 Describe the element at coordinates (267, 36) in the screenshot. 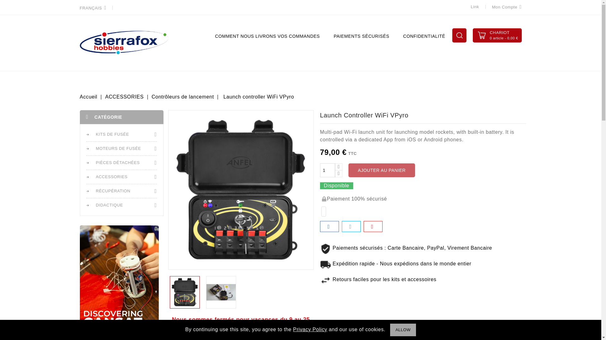

I see `COMMENT NOUS LIVRONS VOS COMMANDES` at that location.